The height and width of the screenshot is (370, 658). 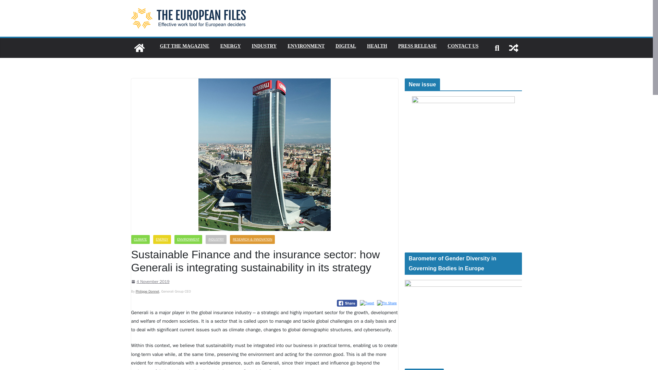 What do you see at coordinates (513, 48) in the screenshot?
I see `View a random post` at bounding box center [513, 48].